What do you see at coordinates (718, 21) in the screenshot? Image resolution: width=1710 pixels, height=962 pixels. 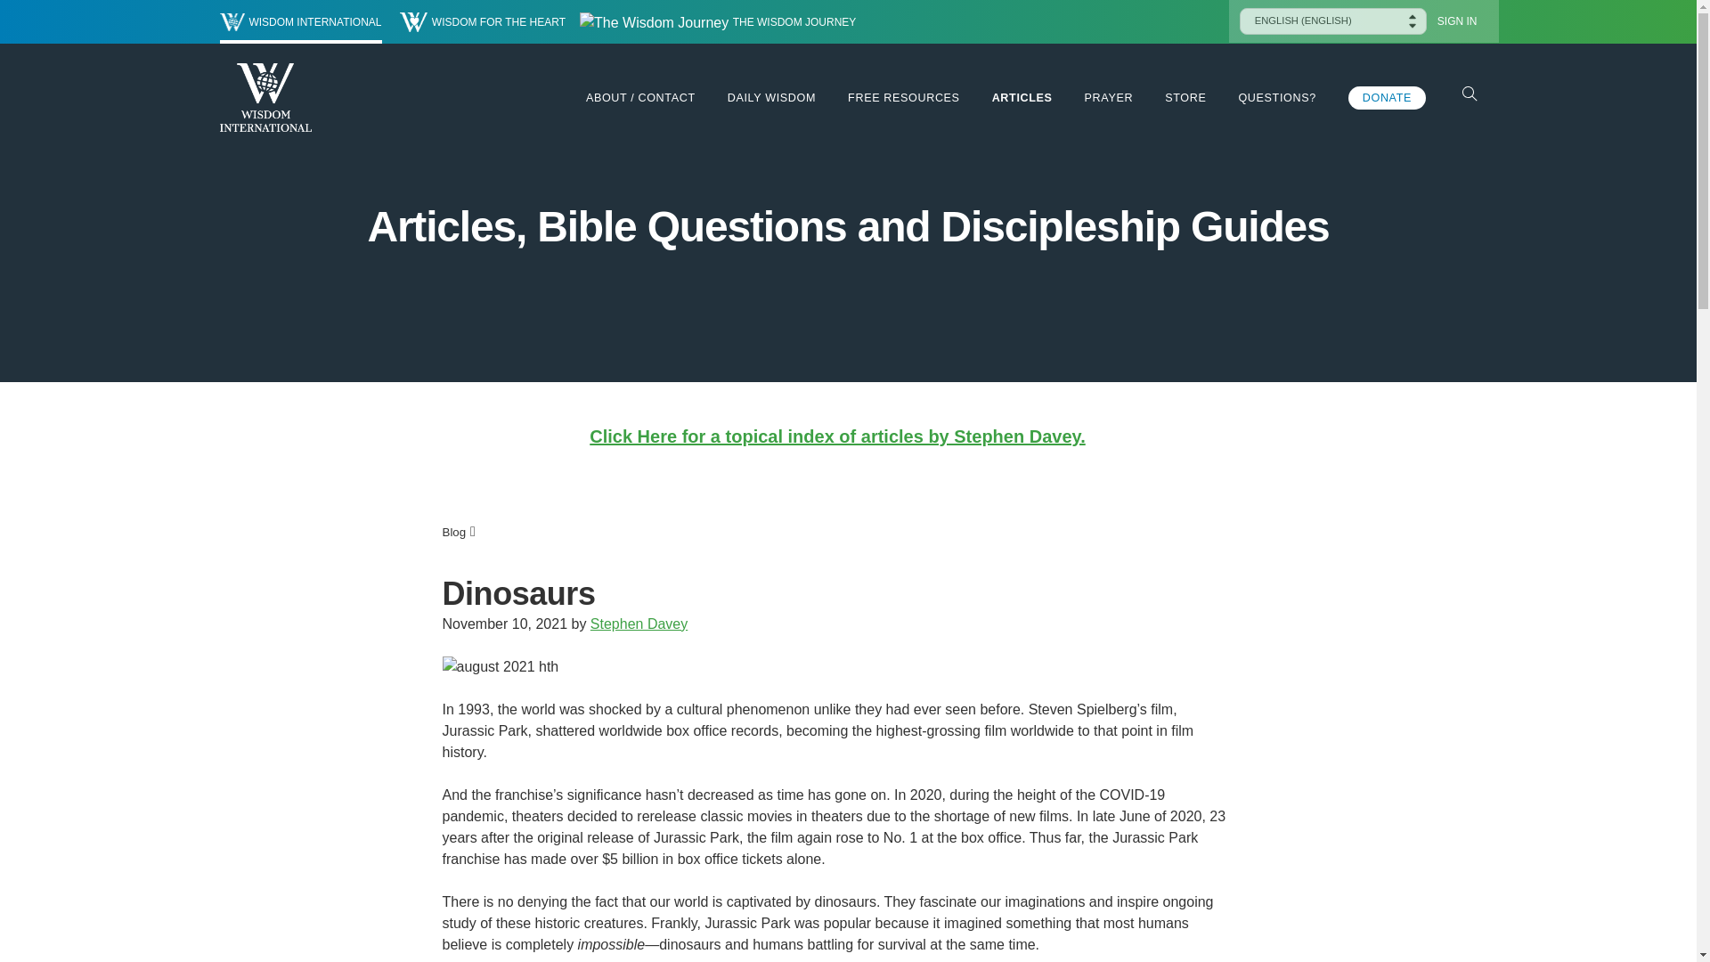 I see `THE WISDOM JOURNEY` at bounding box center [718, 21].